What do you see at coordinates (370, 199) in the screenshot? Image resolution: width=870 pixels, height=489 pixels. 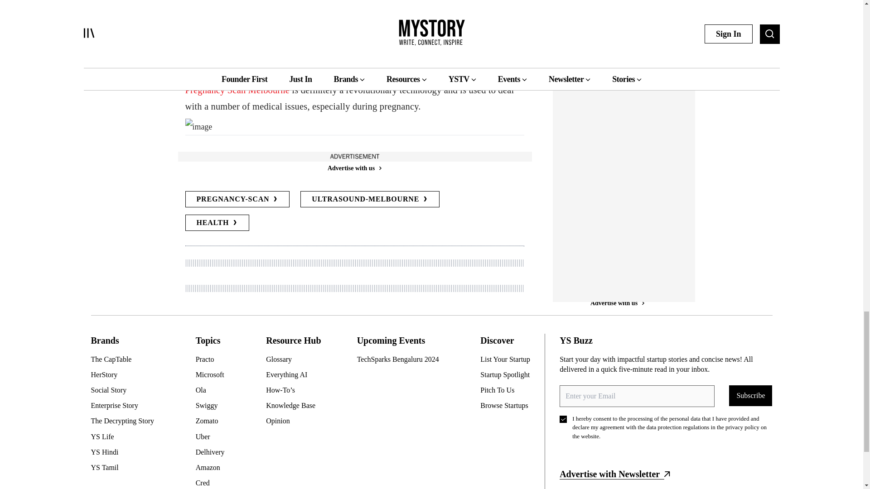 I see `ULTRASOUND-MELBOURNE` at bounding box center [370, 199].